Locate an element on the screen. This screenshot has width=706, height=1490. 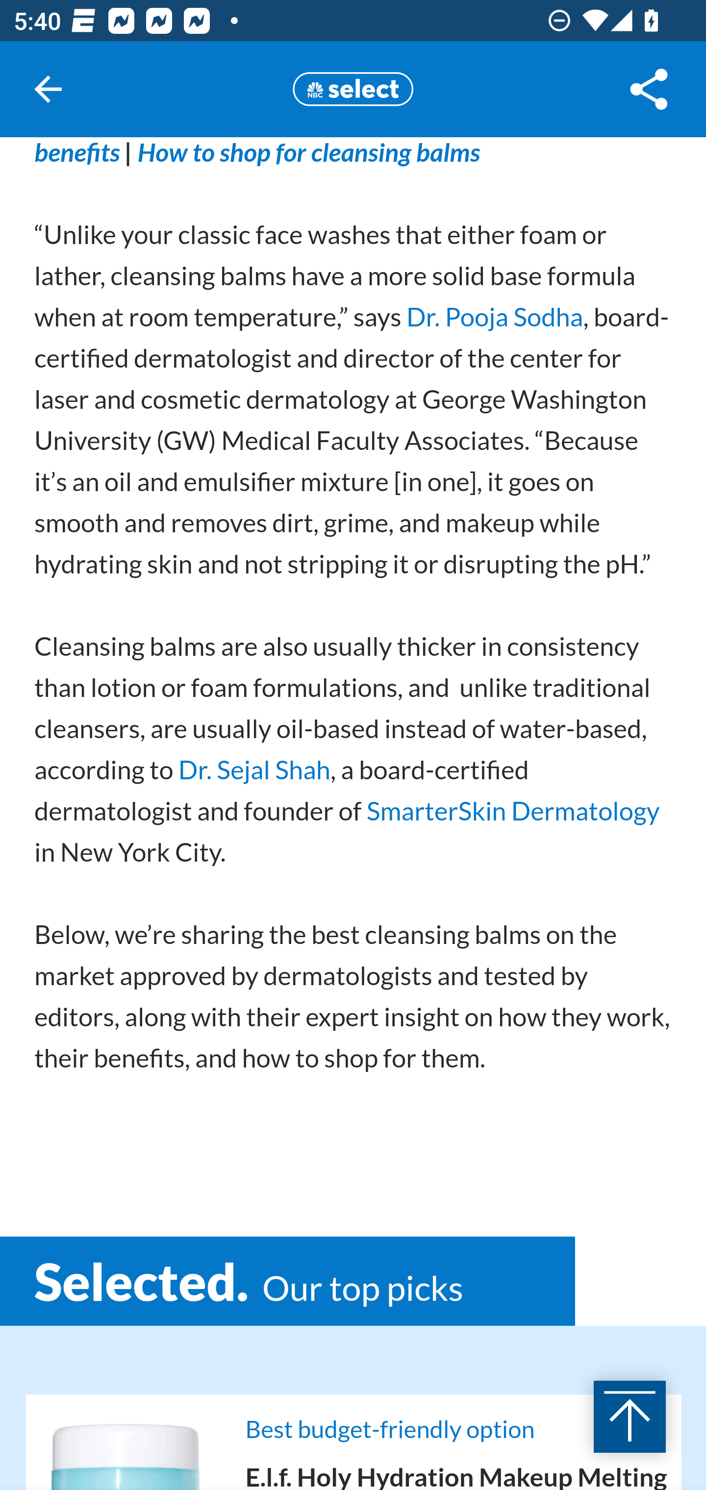
Share Article, button is located at coordinates (649, 89).